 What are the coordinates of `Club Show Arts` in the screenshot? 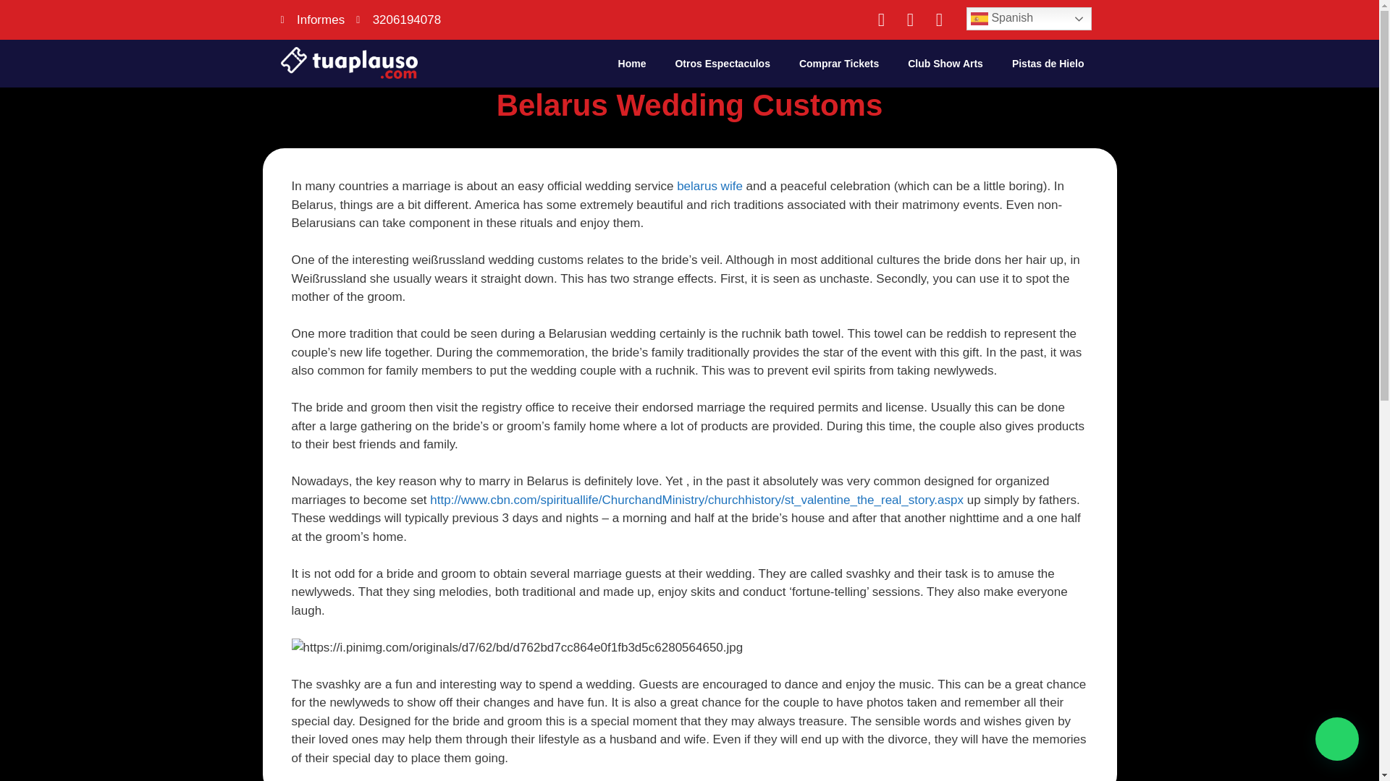 It's located at (945, 64).